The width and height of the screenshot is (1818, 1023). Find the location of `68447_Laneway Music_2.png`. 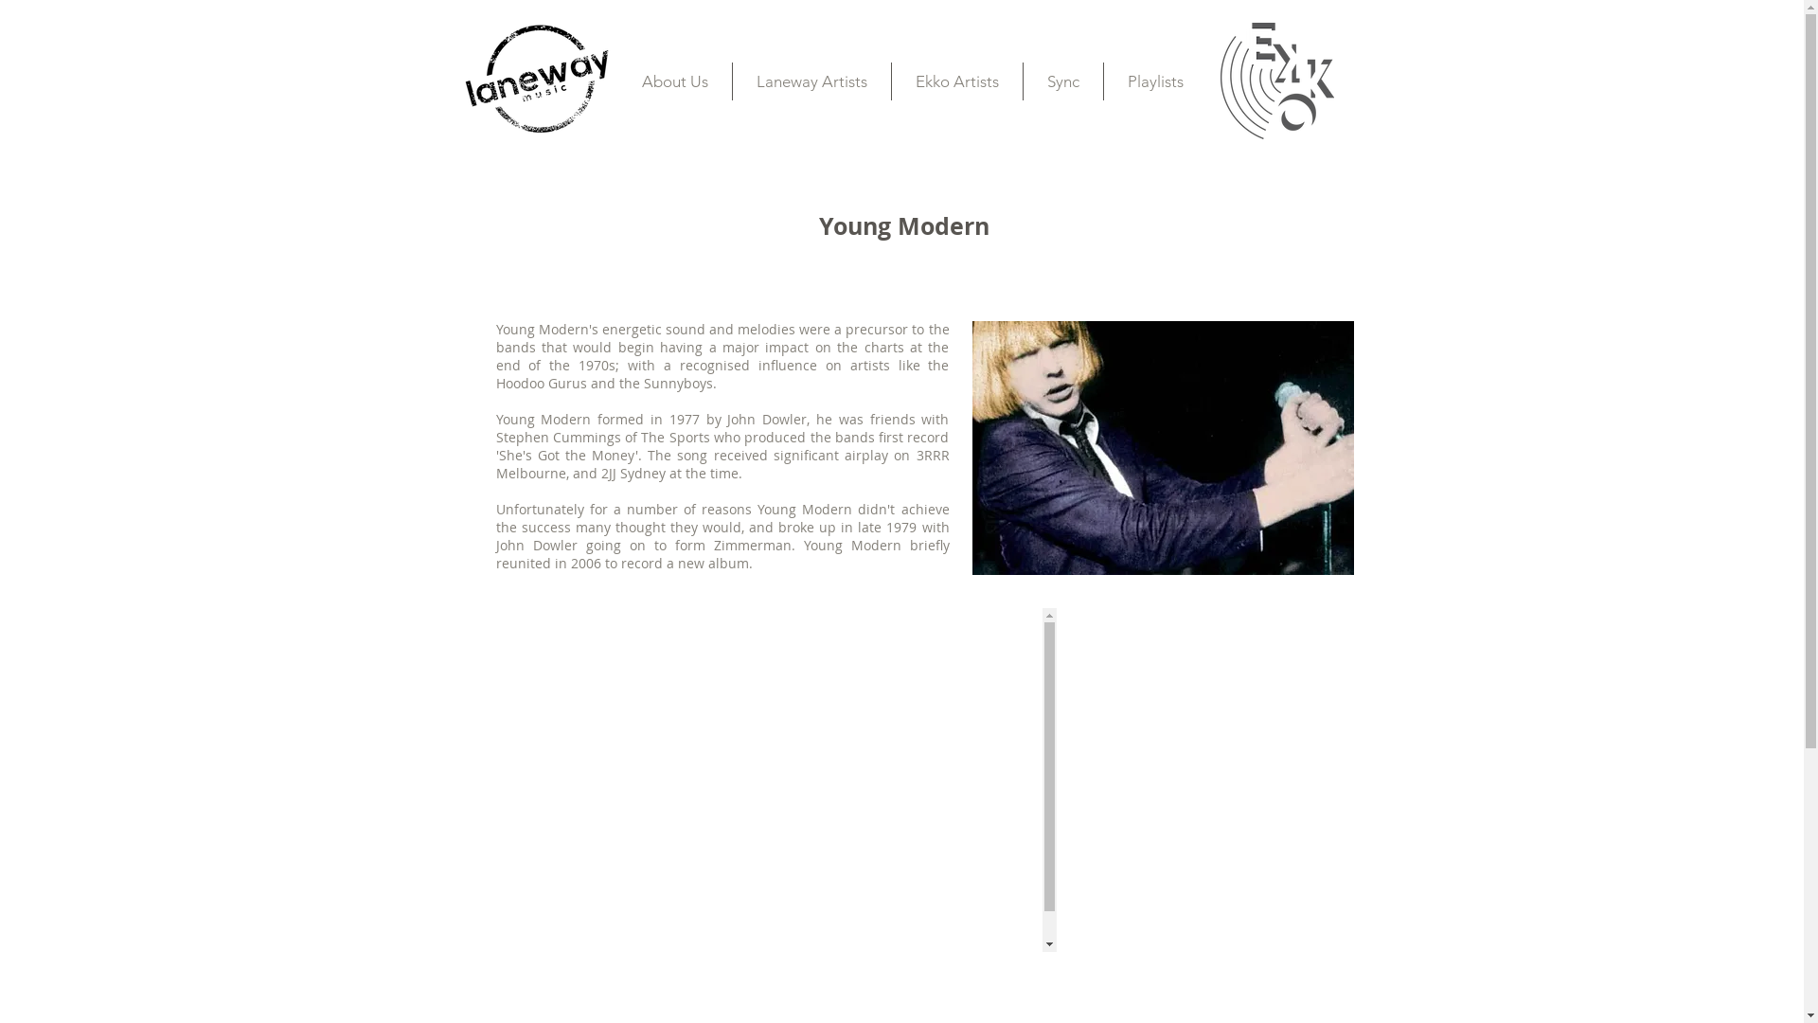

68447_Laneway Music_2.png is located at coordinates (537, 78).